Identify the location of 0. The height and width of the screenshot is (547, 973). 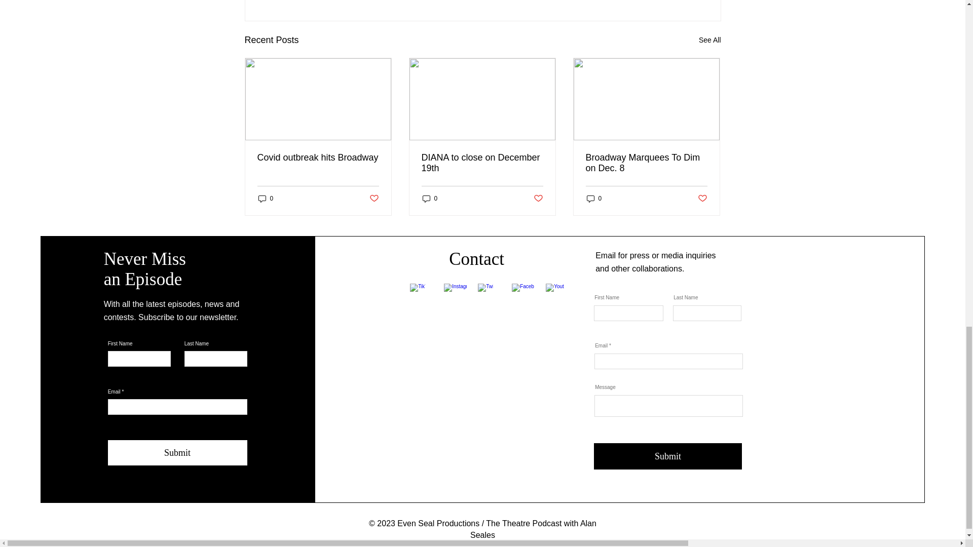
(266, 199).